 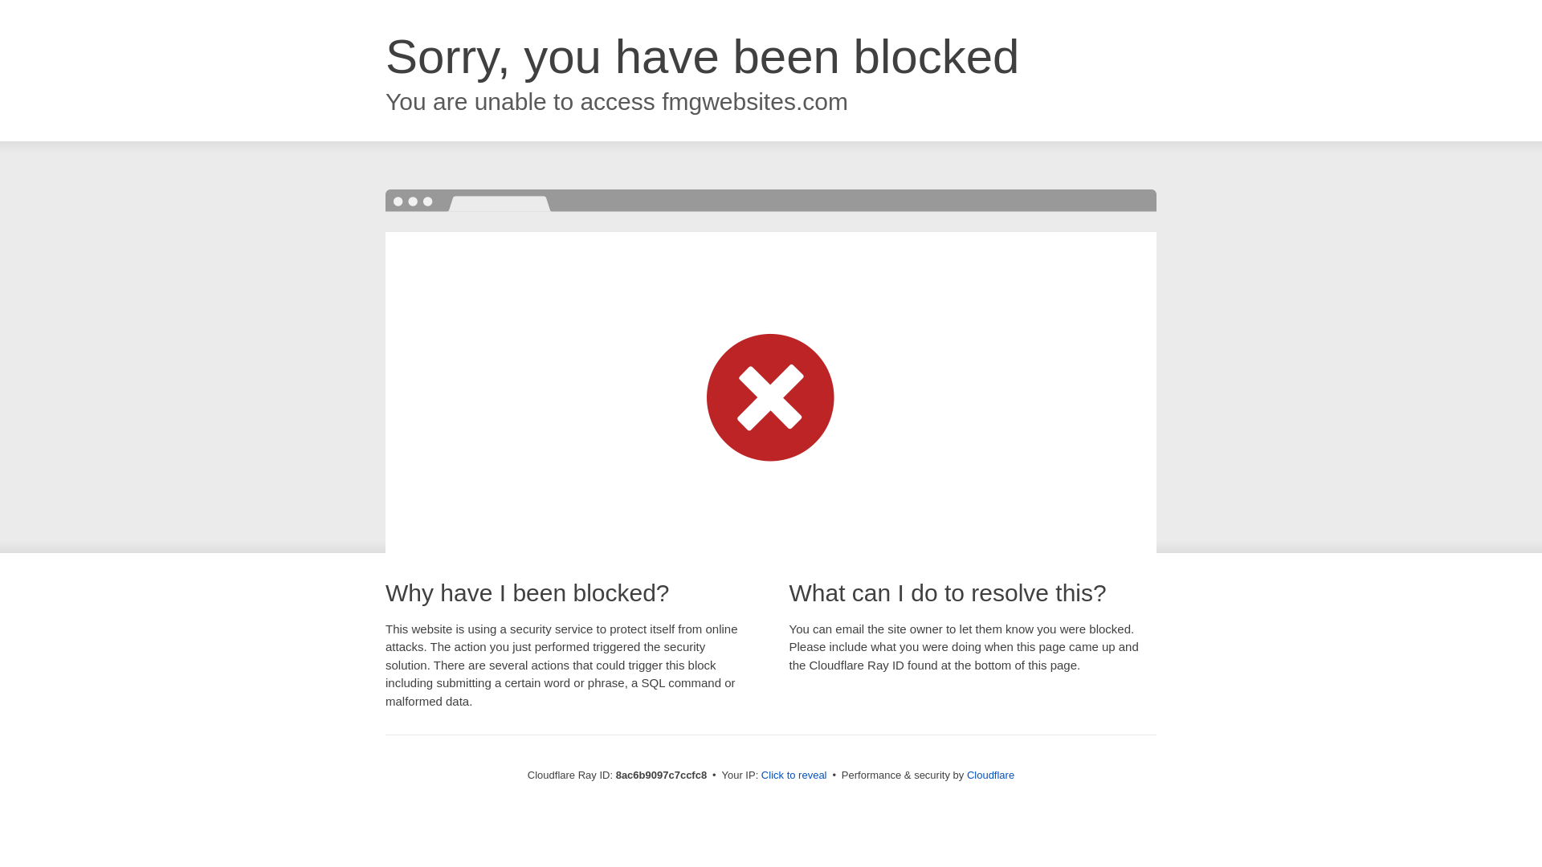 What do you see at coordinates (990, 775) in the screenshot?
I see `Cloudflare` at bounding box center [990, 775].